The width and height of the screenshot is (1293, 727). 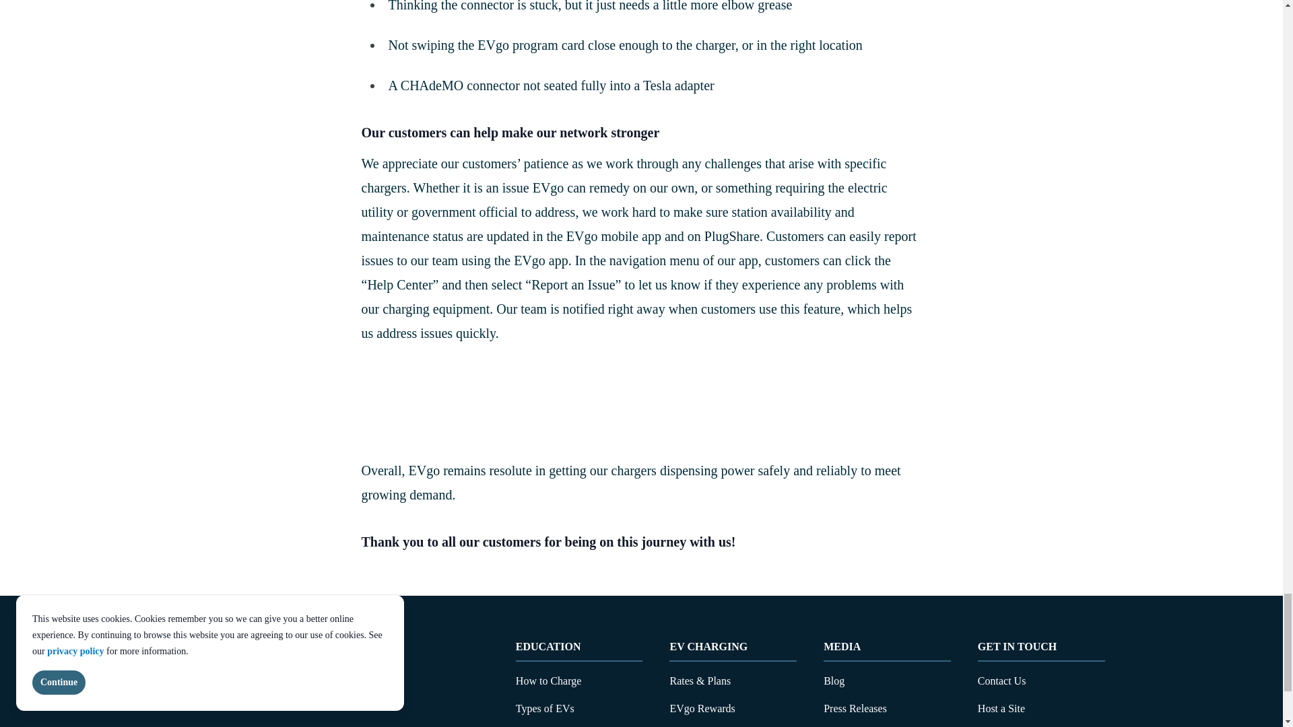 I want to click on Press Releases, so click(x=855, y=708).